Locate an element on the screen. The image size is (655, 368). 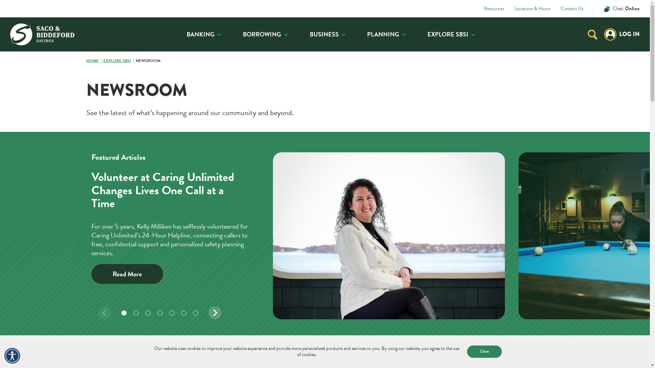
BANKING is located at coordinates (204, 34).